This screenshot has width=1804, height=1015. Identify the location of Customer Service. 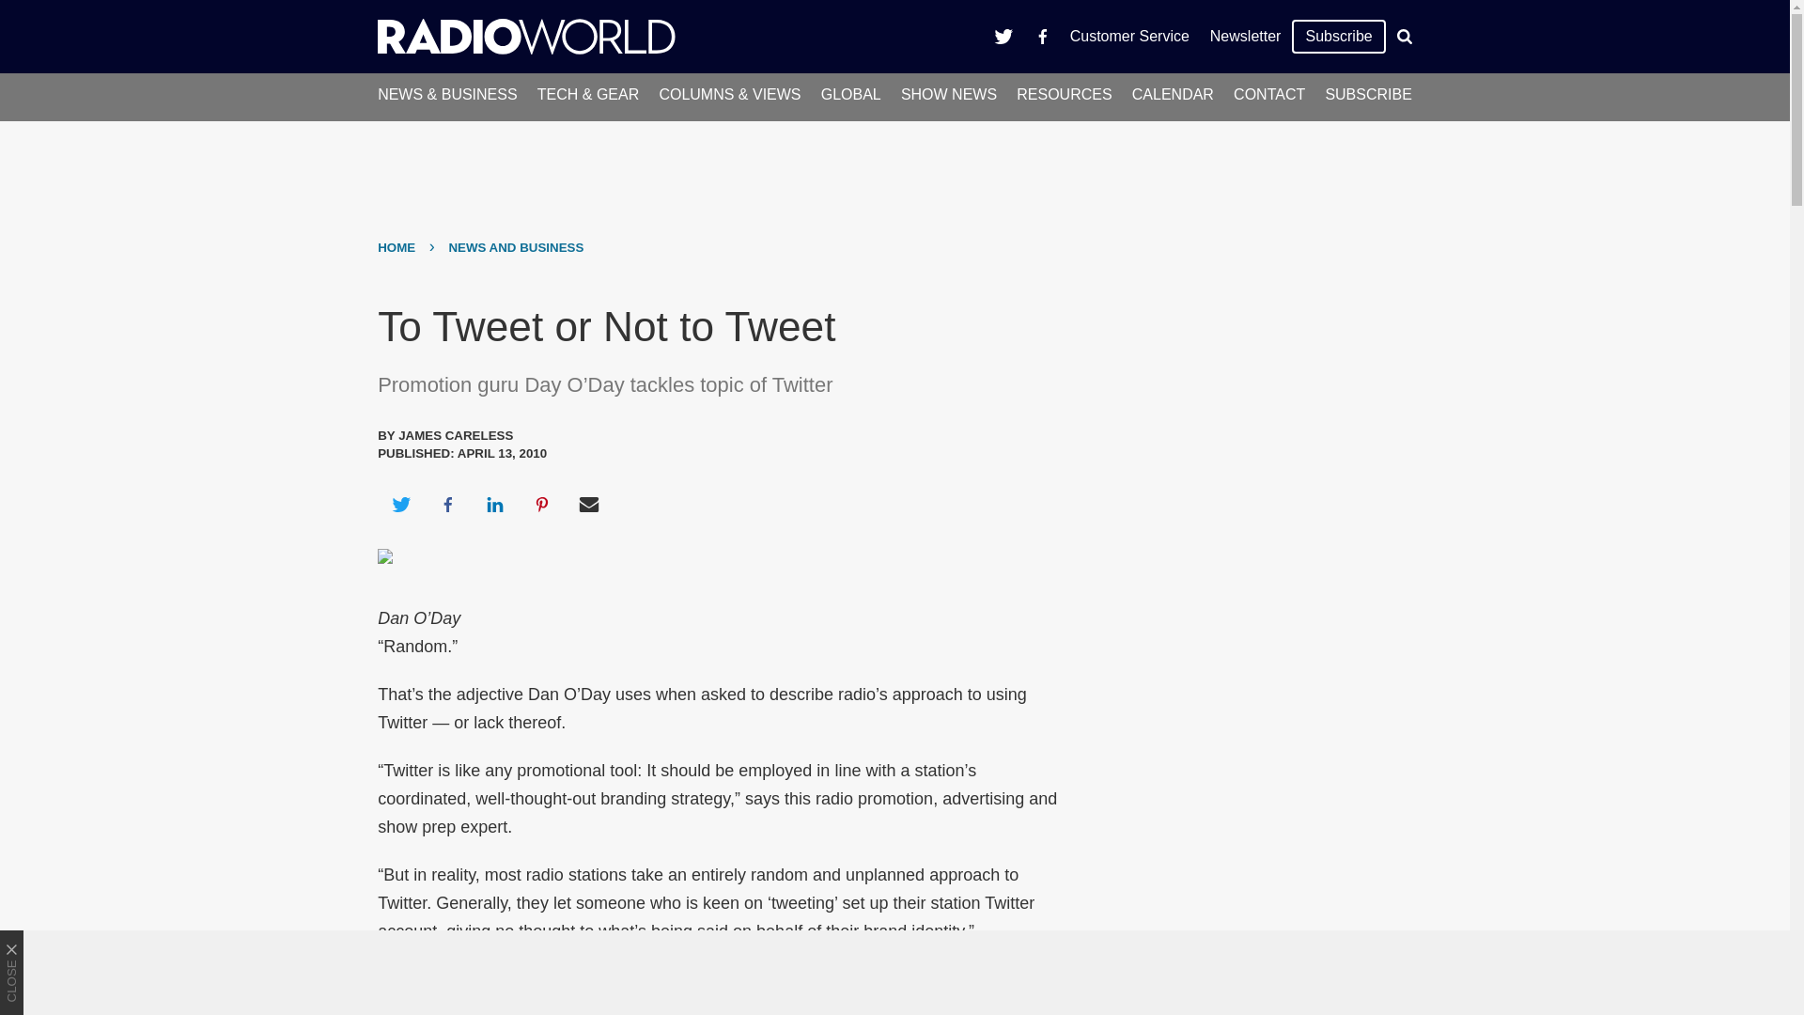
(1129, 36).